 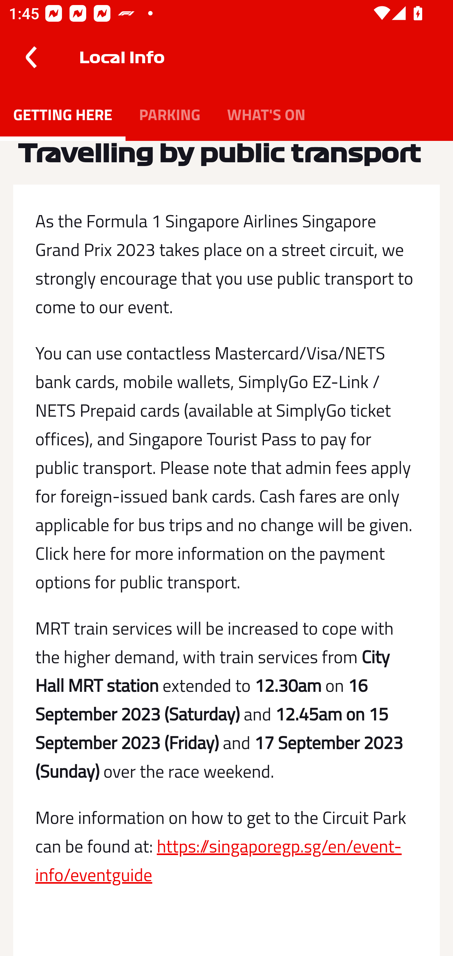 What do you see at coordinates (31, 57) in the screenshot?
I see `Navigate up` at bounding box center [31, 57].